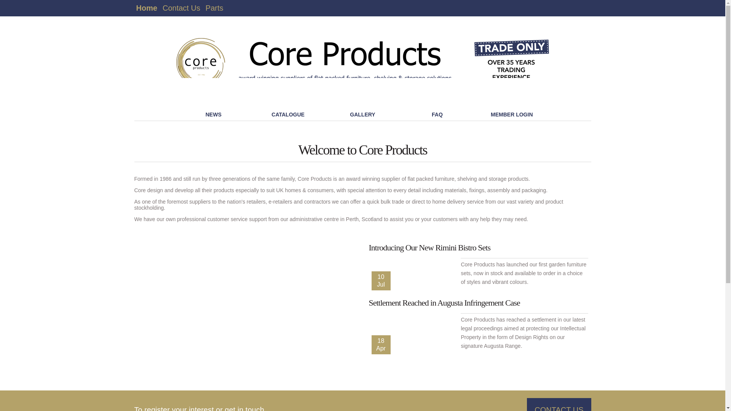 This screenshot has height=411, width=731. What do you see at coordinates (288, 115) in the screenshot?
I see `CATALOGUE` at bounding box center [288, 115].